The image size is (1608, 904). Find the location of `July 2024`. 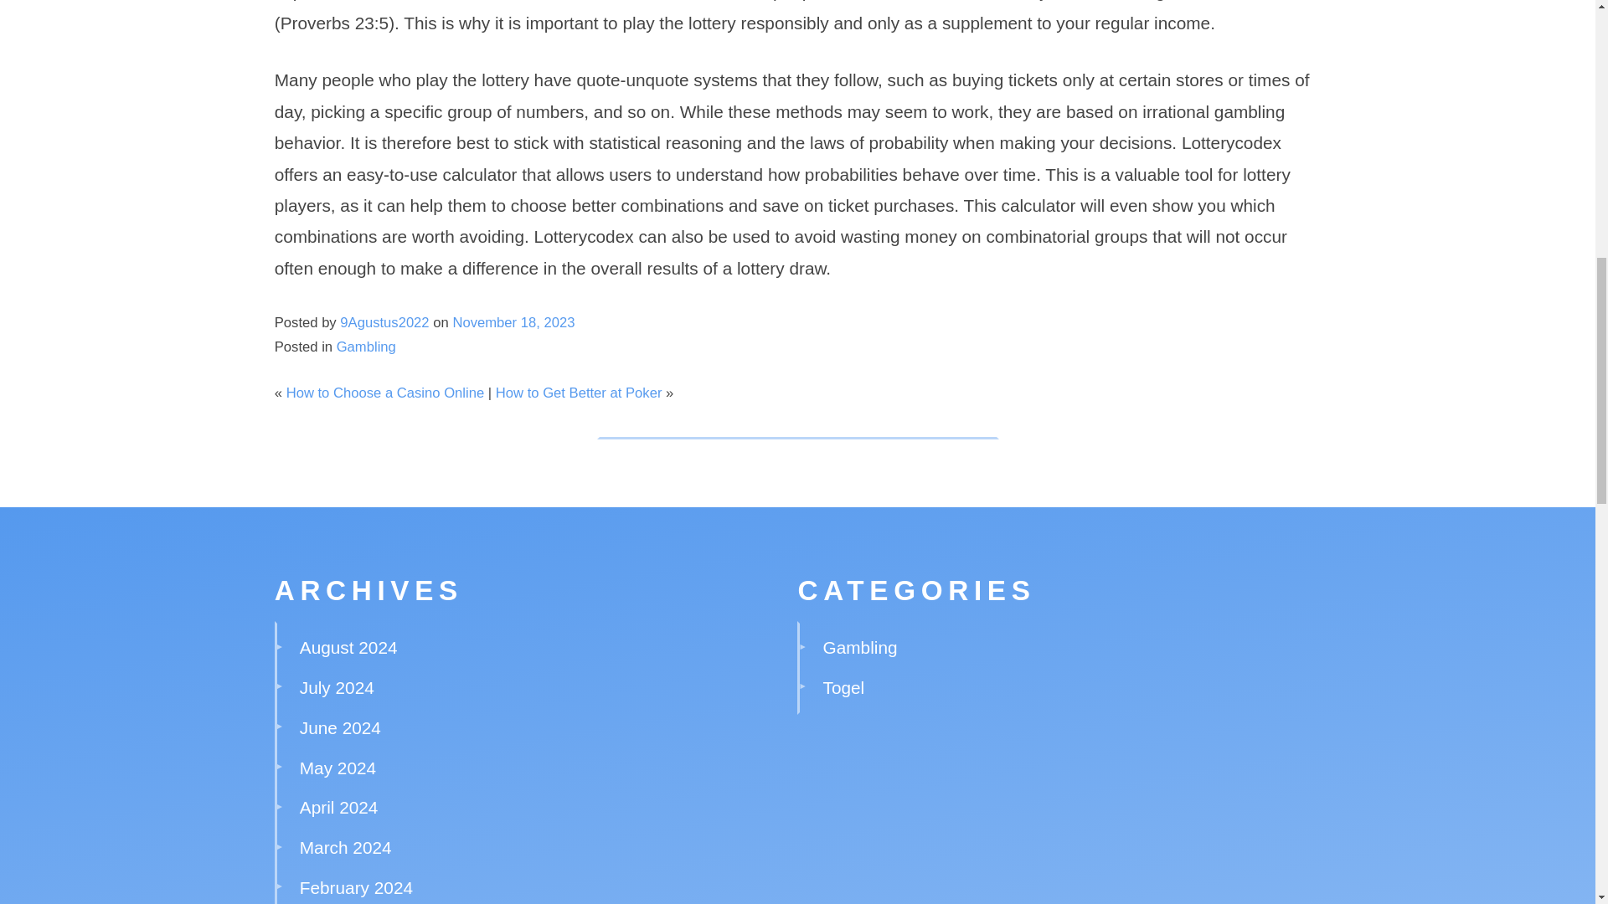

July 2024 is located at coordinates (337, 687).